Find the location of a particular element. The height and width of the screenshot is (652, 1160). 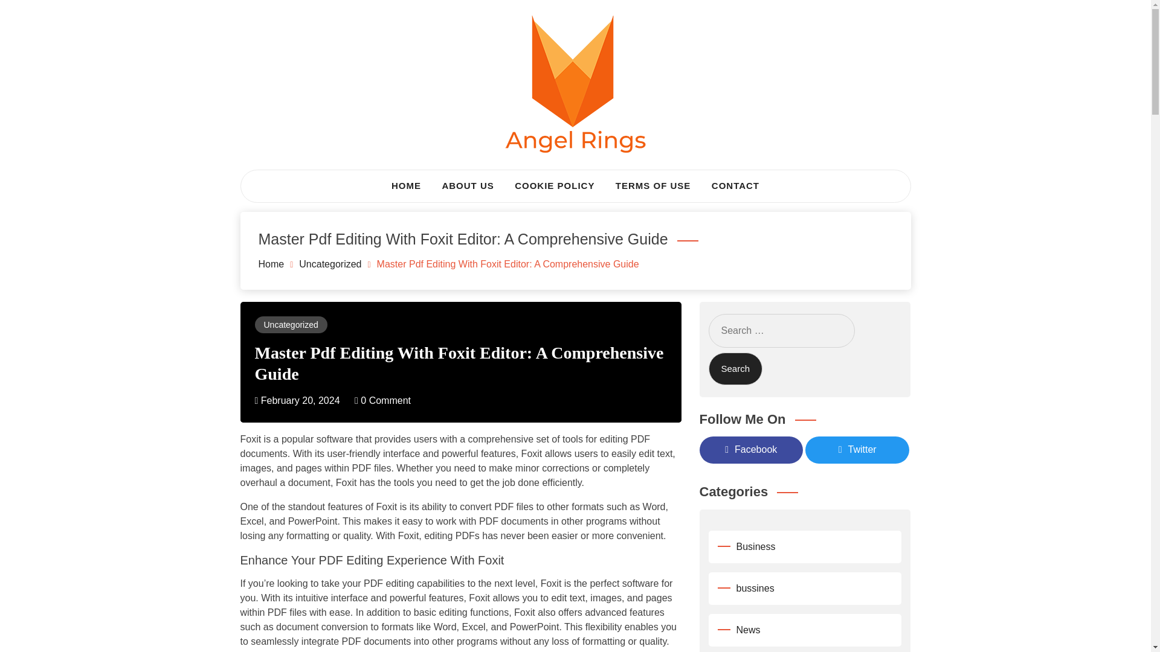

COOKIE POLICY is located at coordinates (555, 186).